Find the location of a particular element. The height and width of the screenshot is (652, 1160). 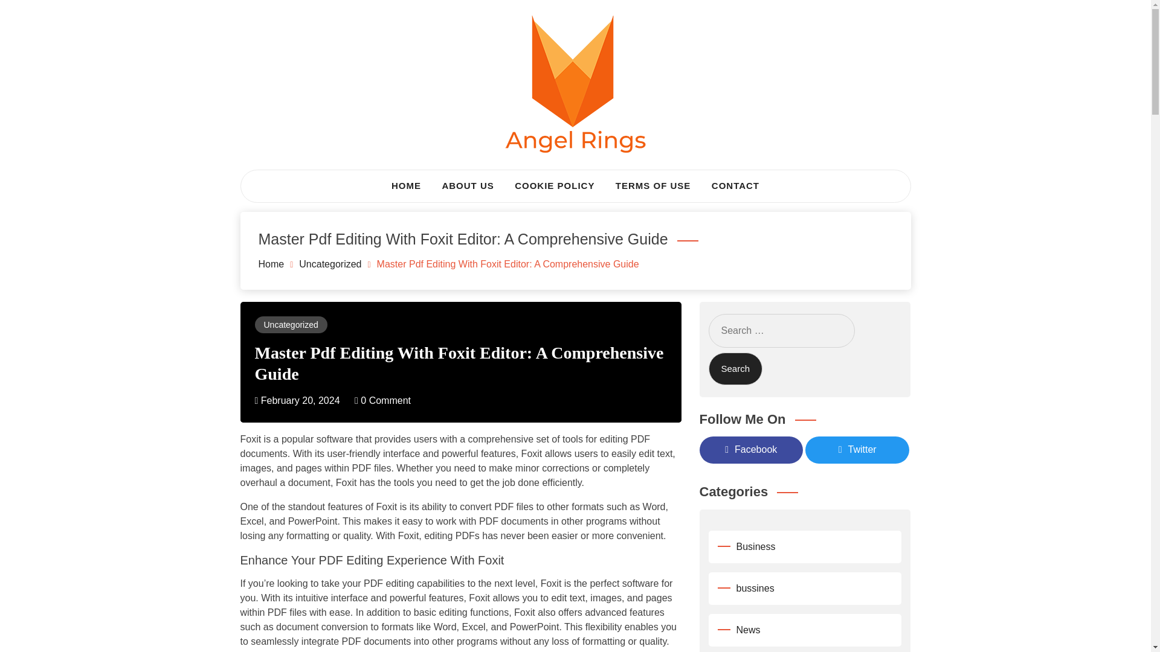

COOKIE POLICY is located at coordinates (555, 186).